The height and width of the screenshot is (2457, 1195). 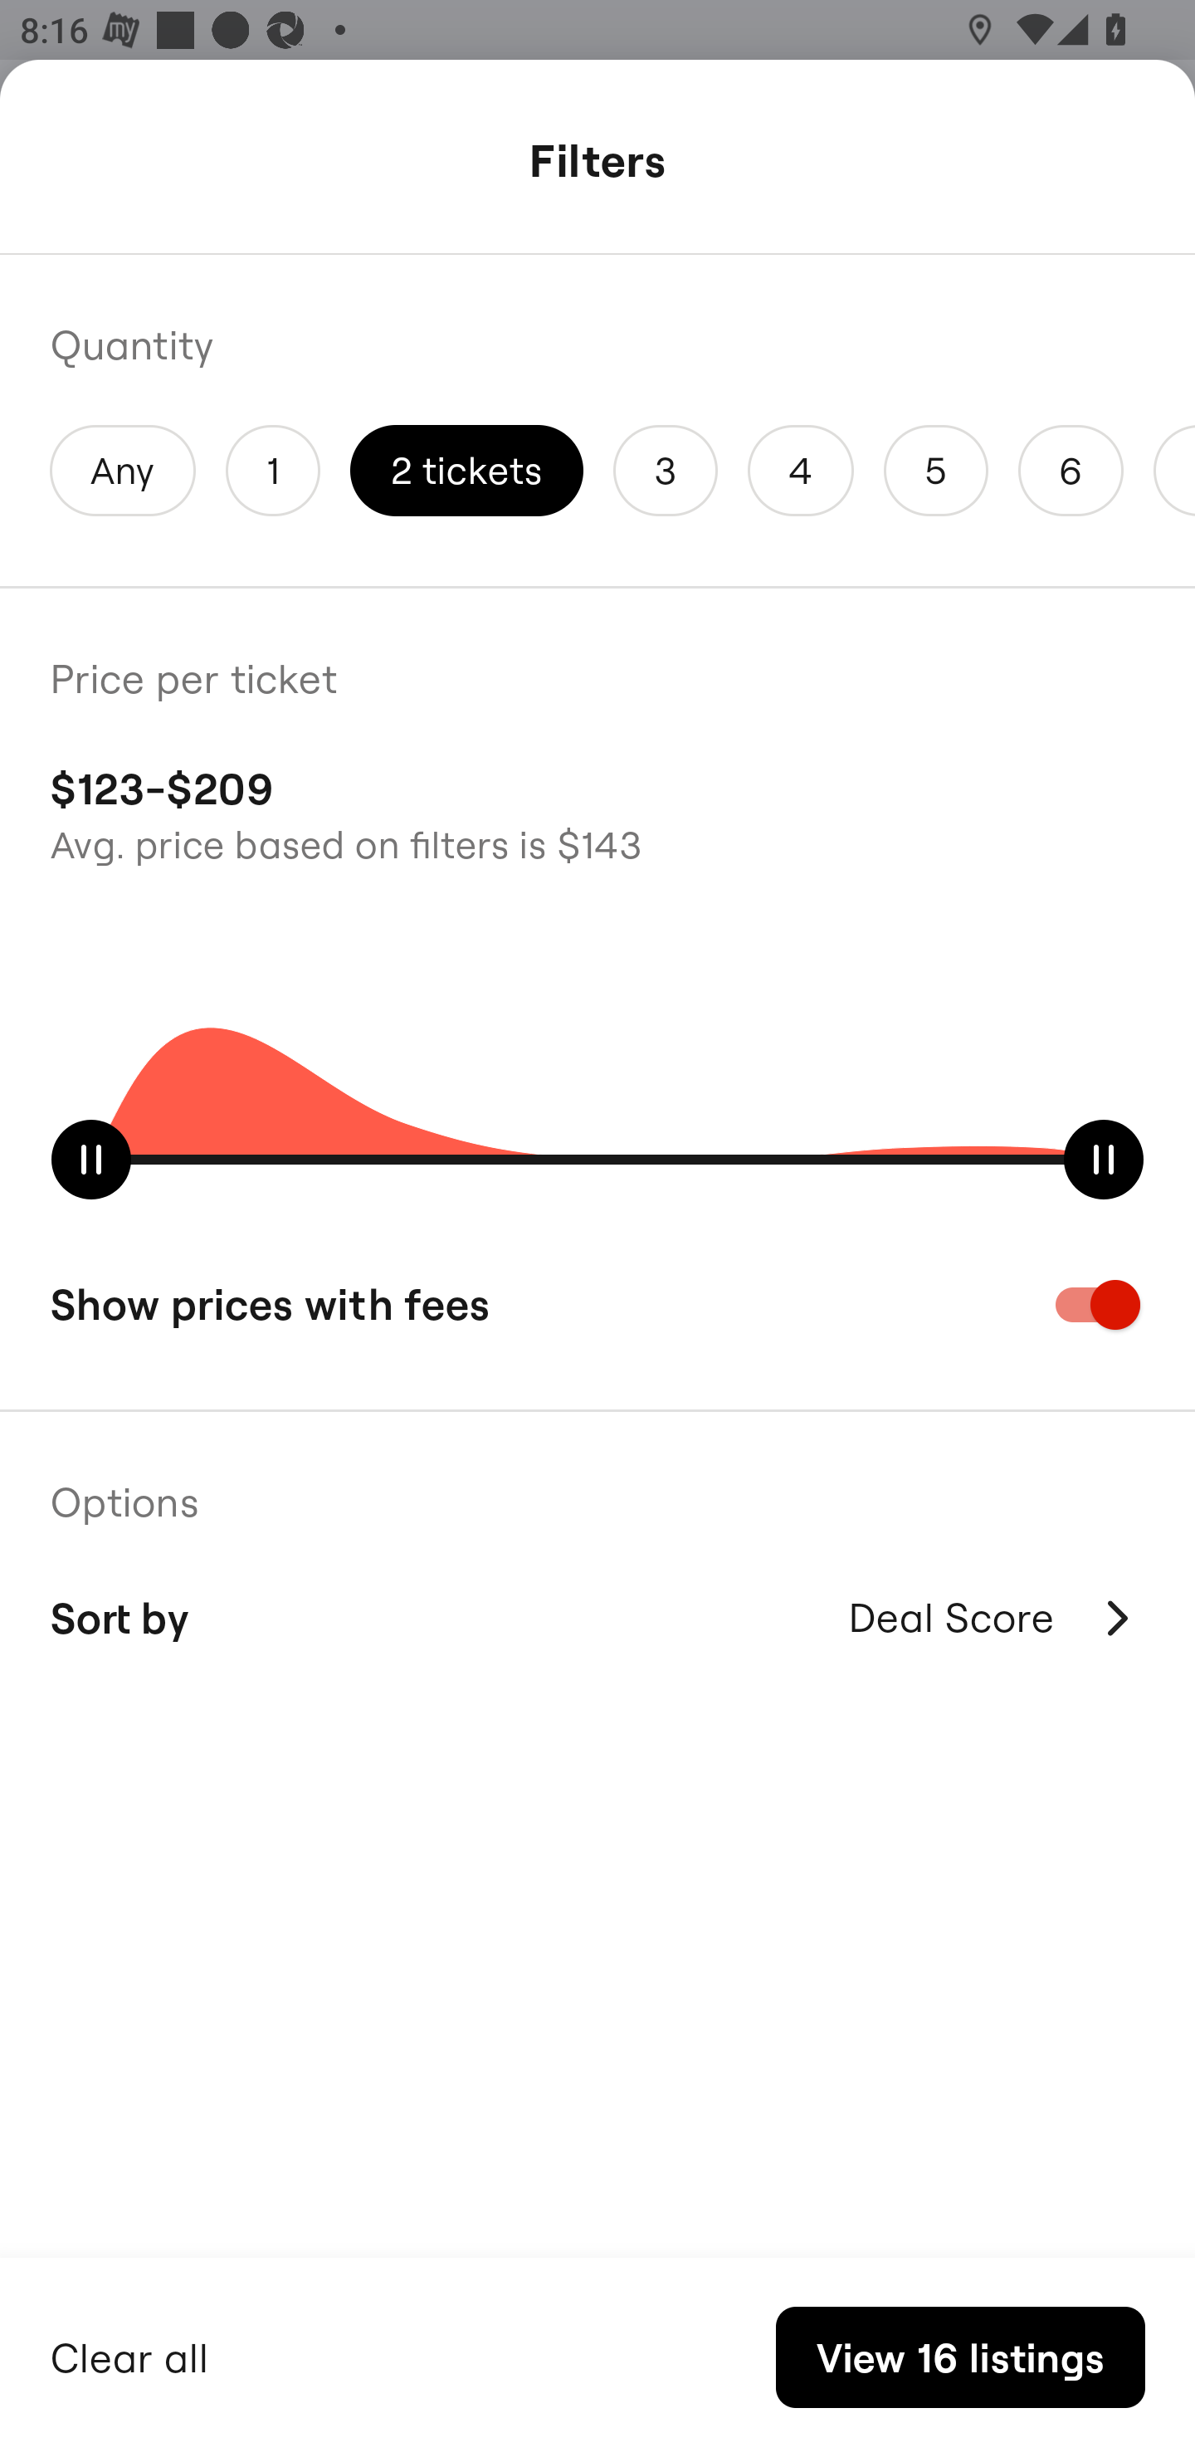 I want to click on Show prices with fees, so click(x=597, y=1304).